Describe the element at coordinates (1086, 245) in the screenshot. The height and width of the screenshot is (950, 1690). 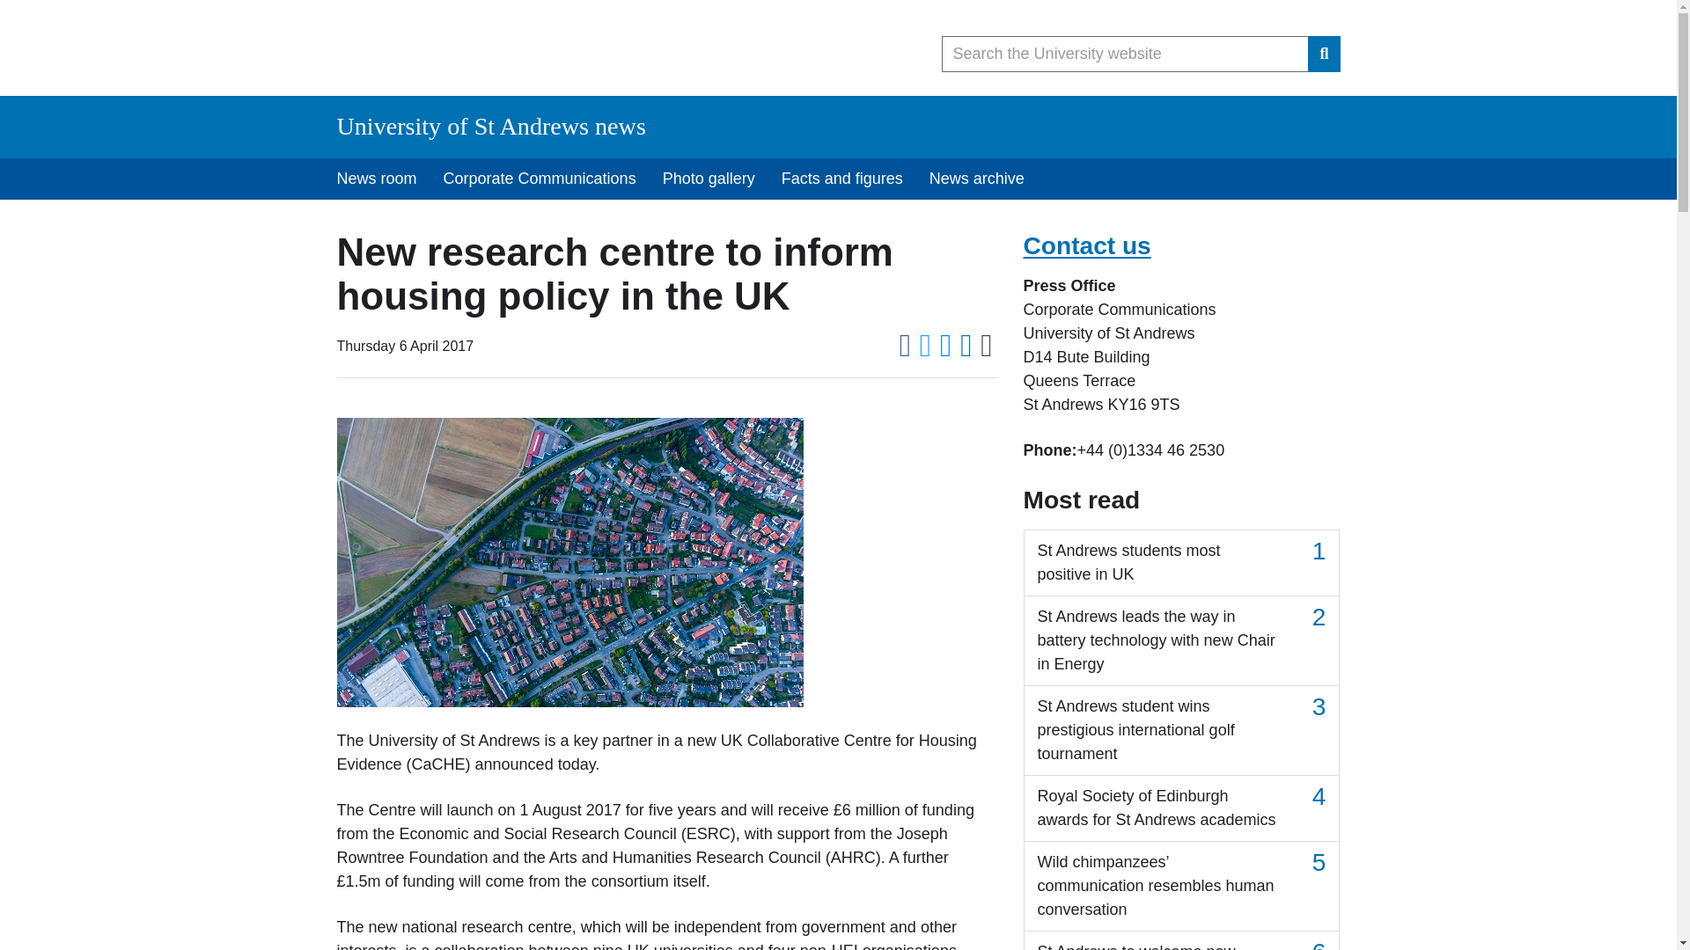
I see `Contact us` at that location.